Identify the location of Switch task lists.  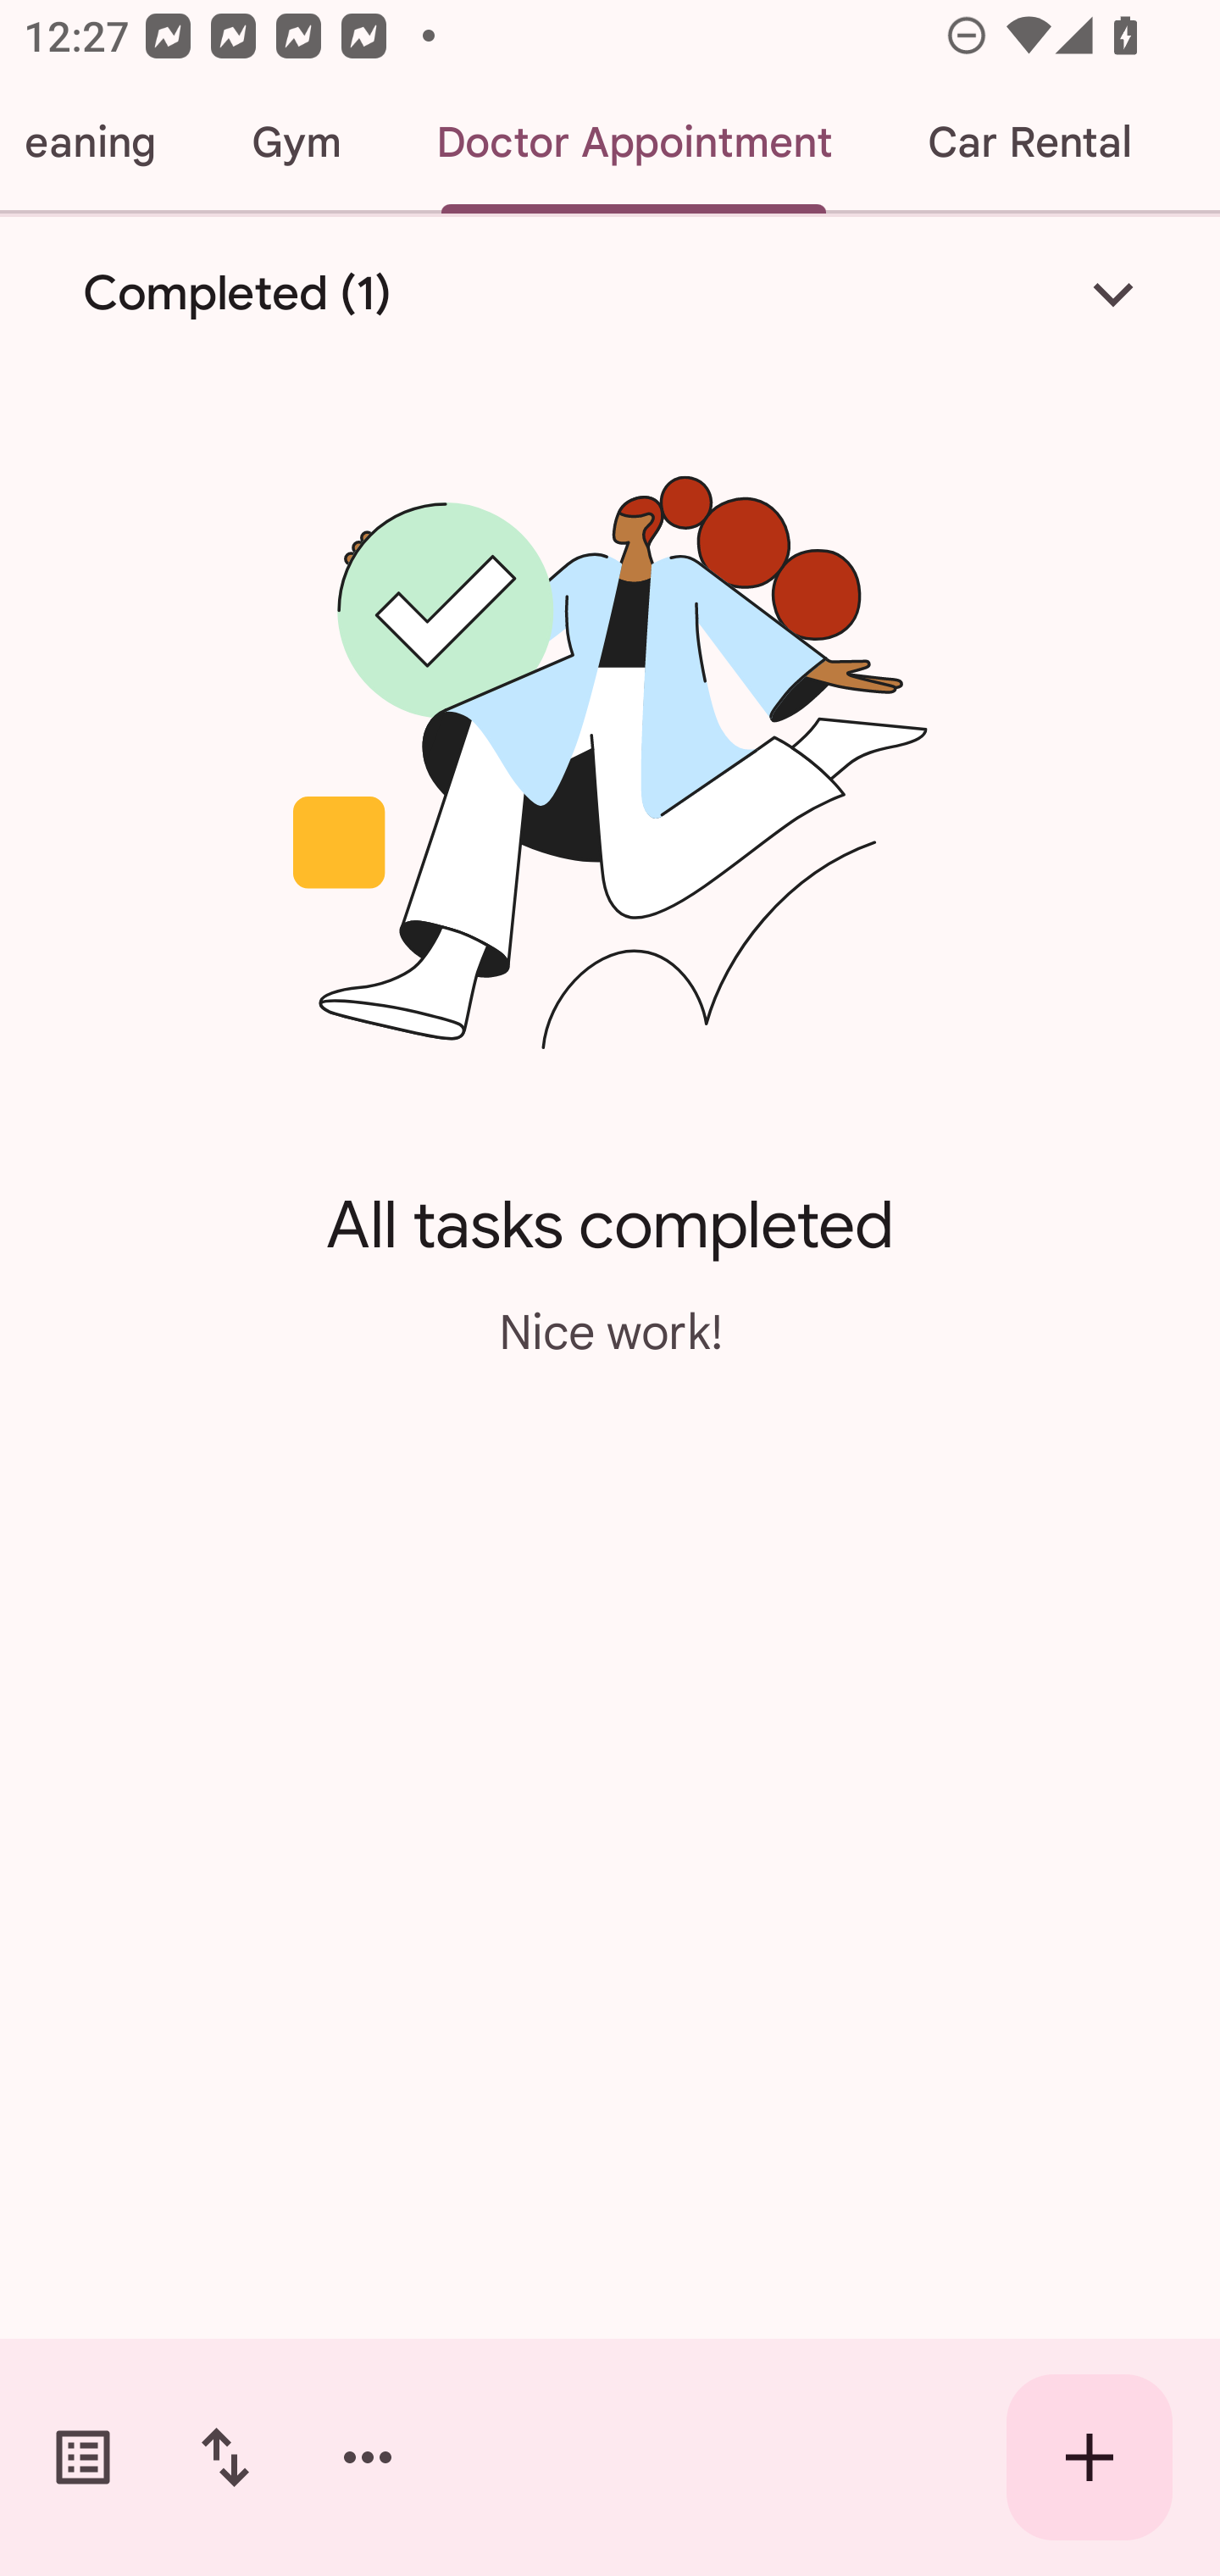
(83, 2457).